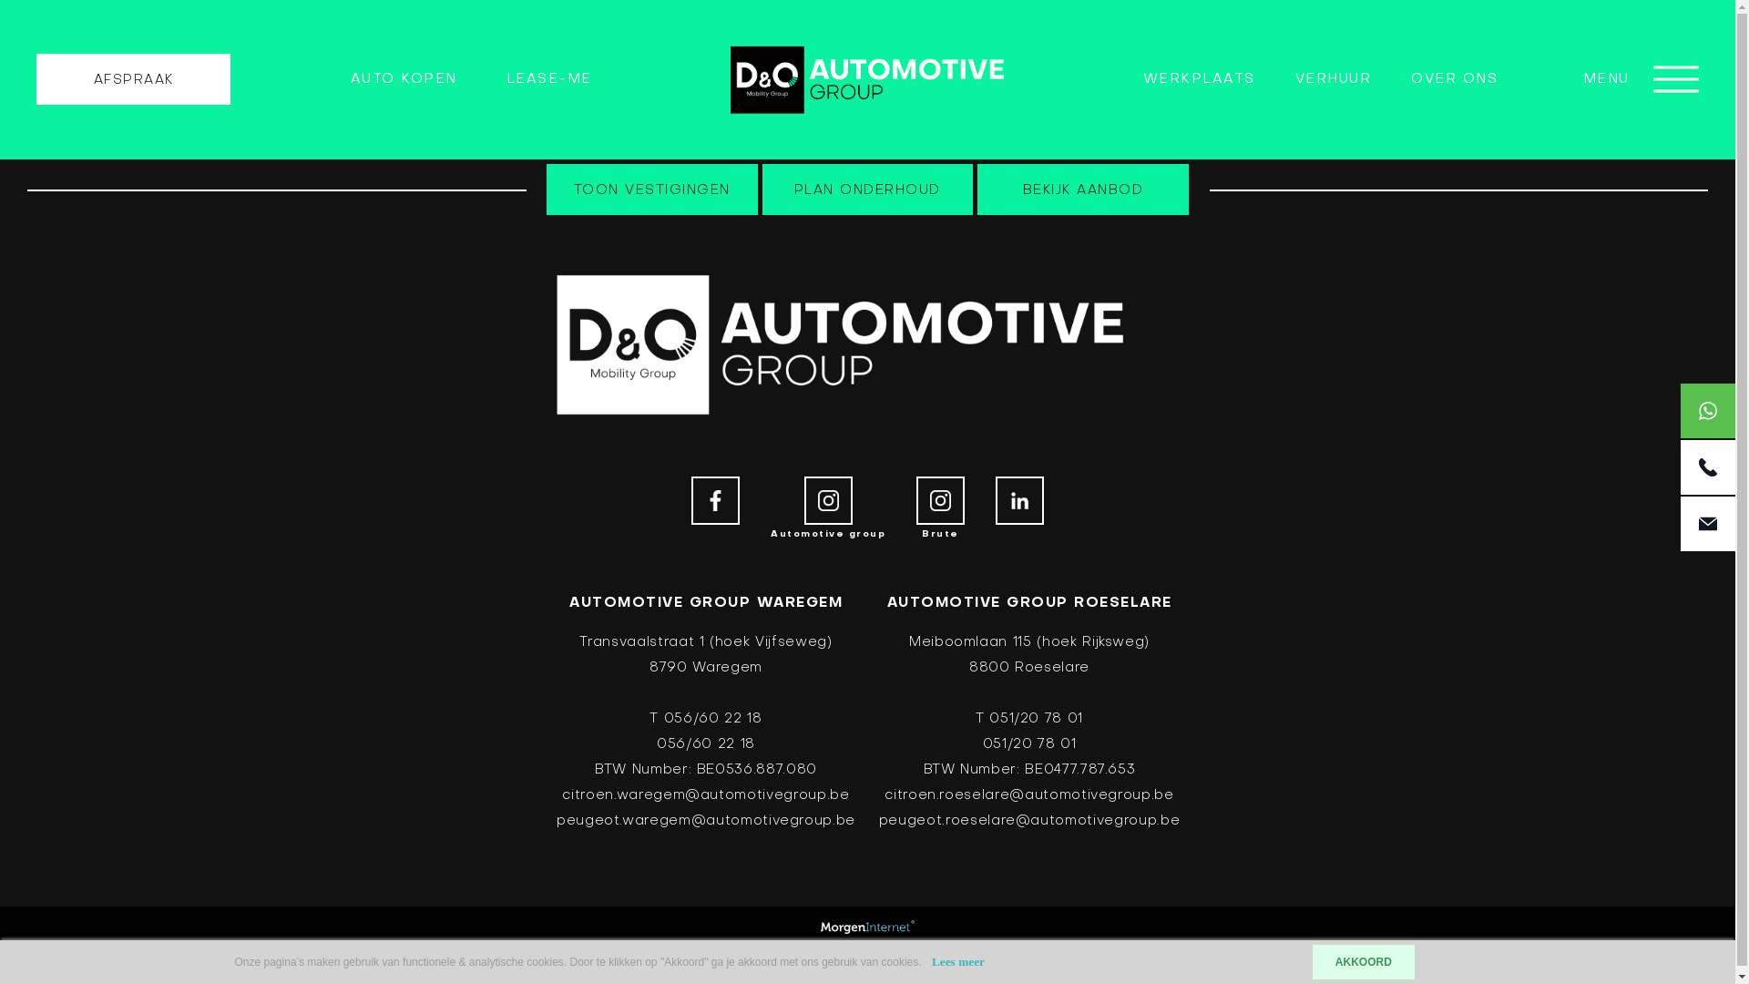  What do you see at coordinates (404, 80) in the screenshot?
I see `AUTO KOPEN` at bounding box center [404, 80].